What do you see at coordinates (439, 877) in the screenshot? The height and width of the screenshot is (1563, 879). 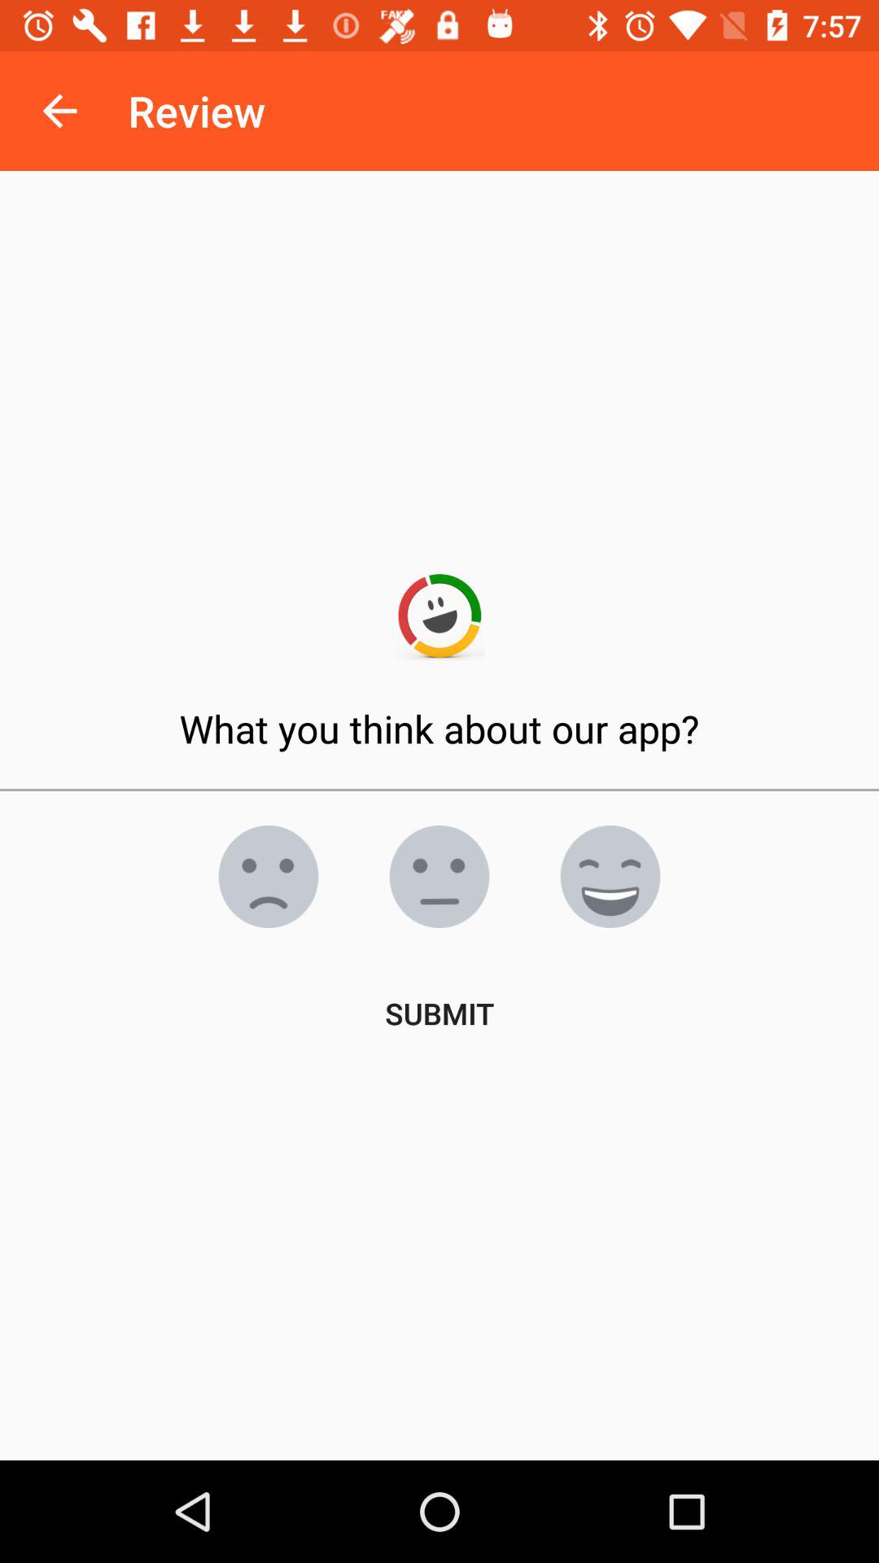 I see `neutral rating` at bounding box center [439, 877].